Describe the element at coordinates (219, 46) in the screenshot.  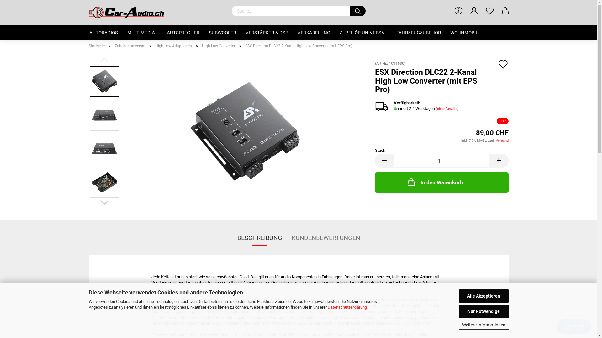
I see `High Low Converter` at that location.